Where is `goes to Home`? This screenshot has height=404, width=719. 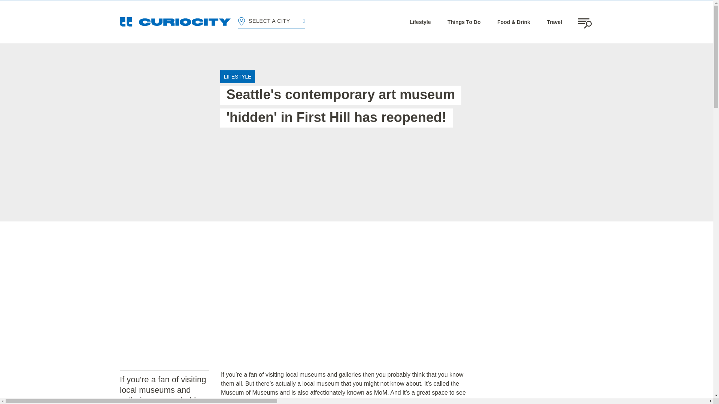 goes to Home is located at coordinates (175, 22).